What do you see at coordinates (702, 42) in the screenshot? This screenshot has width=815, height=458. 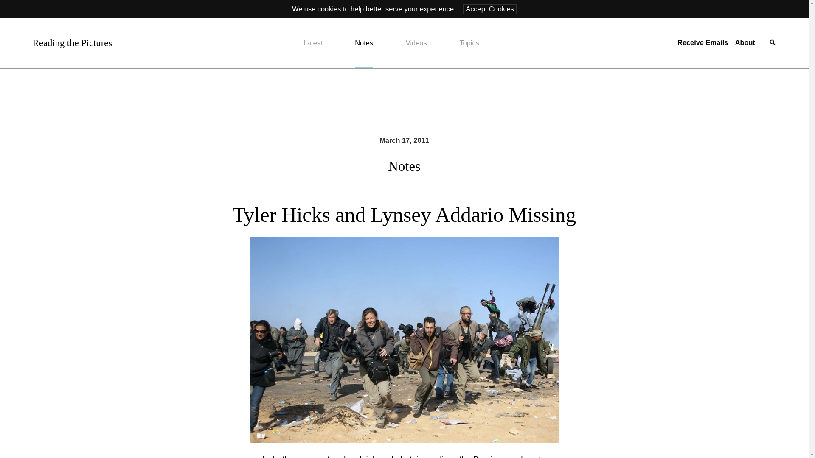 I see `Newsletter Signup` at bounding box center [702, 42].